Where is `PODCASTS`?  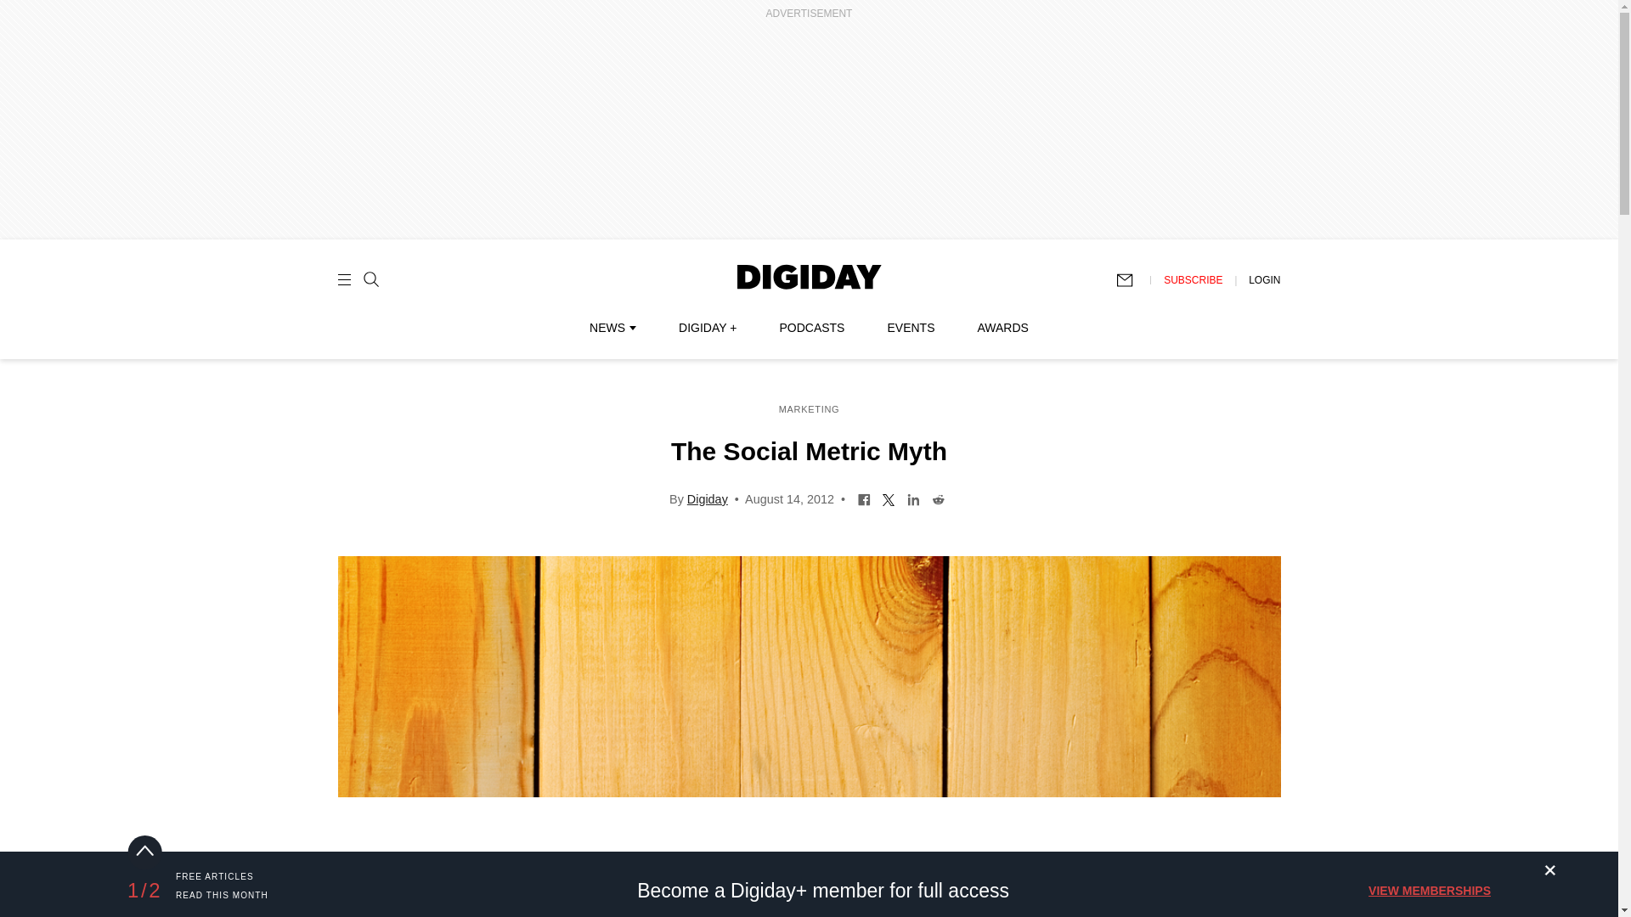
PODCASTS is located at coordinates (812, 328).